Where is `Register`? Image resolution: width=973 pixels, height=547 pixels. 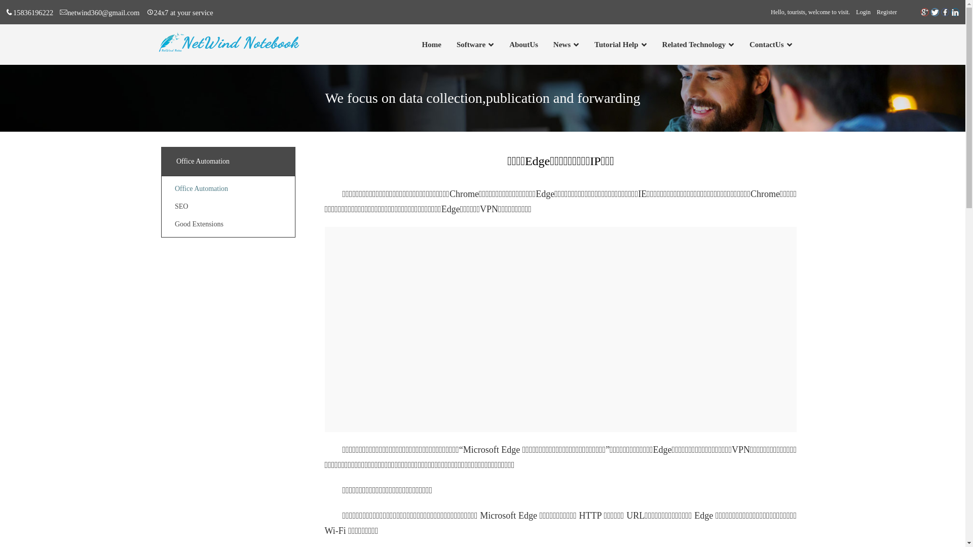
Register is located at coordinates (887, 12).